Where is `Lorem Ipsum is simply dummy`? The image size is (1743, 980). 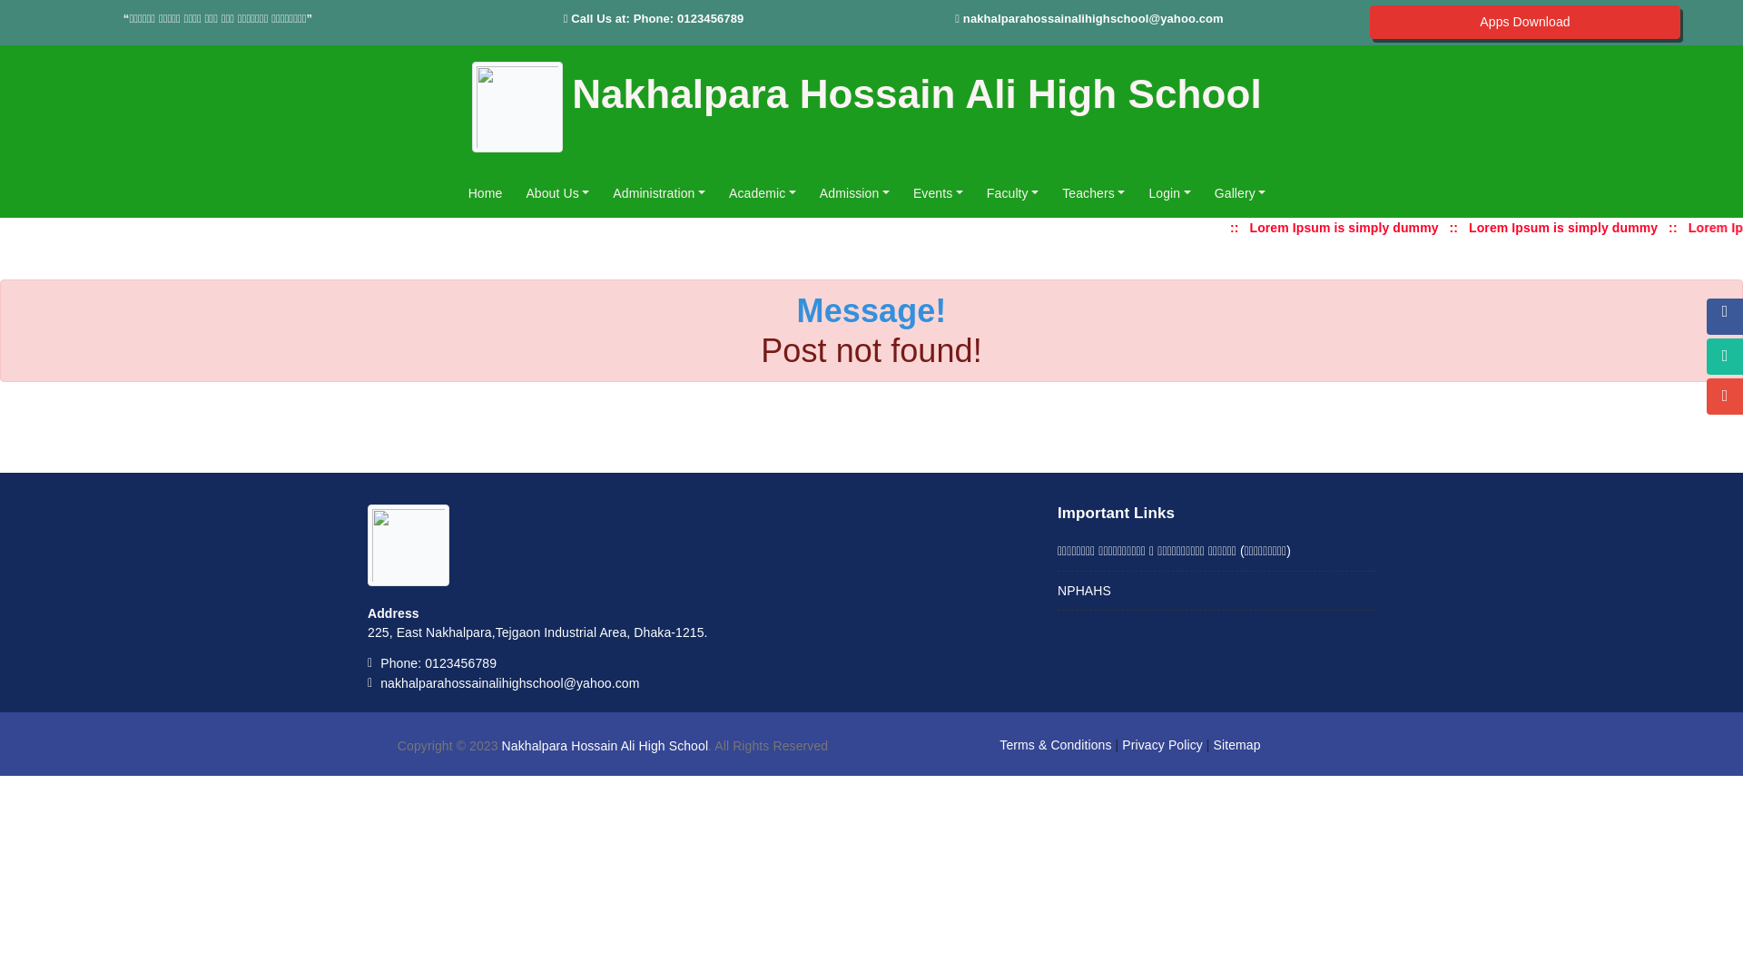 Lorem Ipsum is simply dummy is located at coordinates (1571, 228).